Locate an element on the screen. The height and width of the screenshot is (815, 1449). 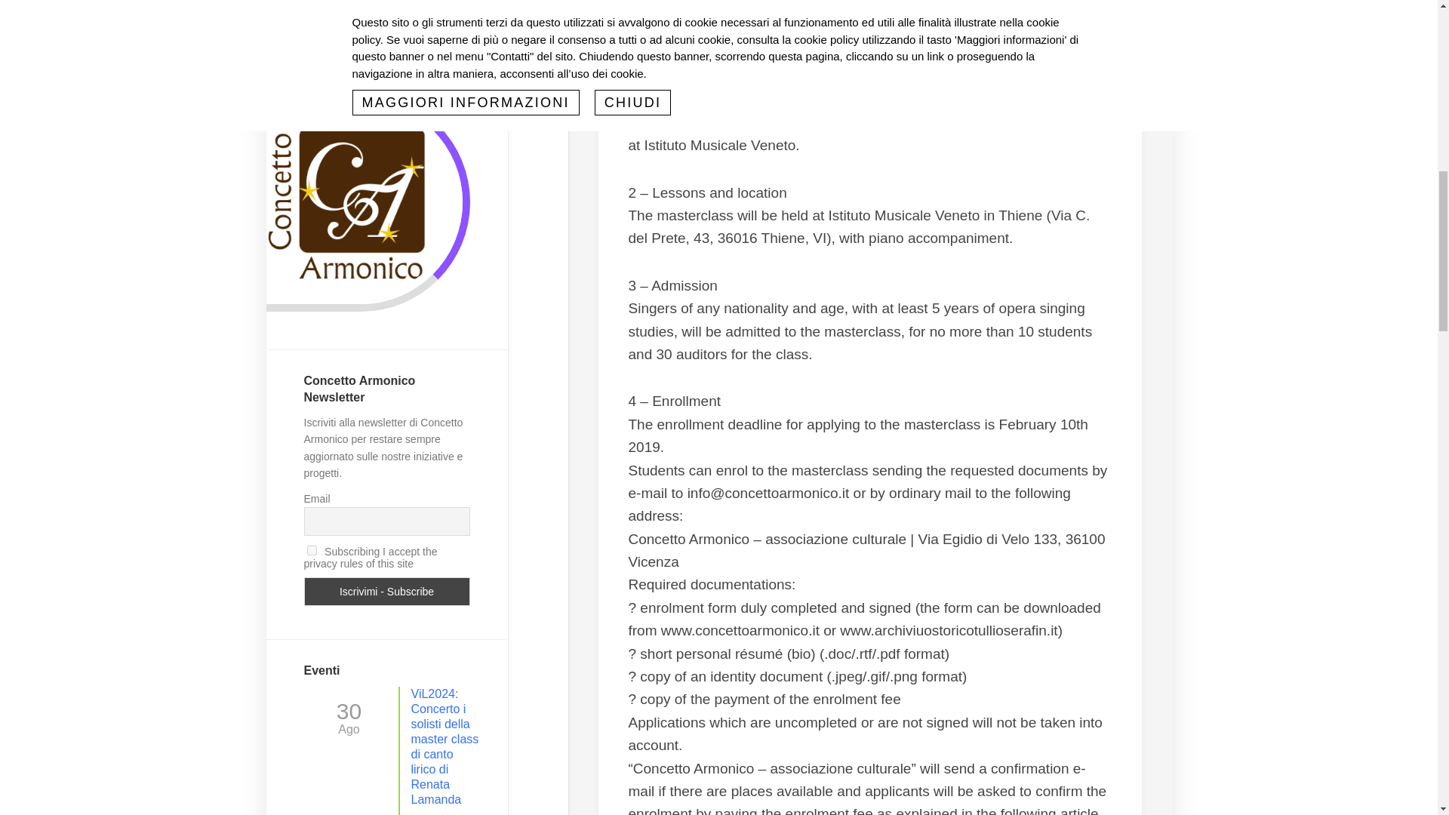
Iscrivimi - Subscribe is located at coordinates (386, 592).